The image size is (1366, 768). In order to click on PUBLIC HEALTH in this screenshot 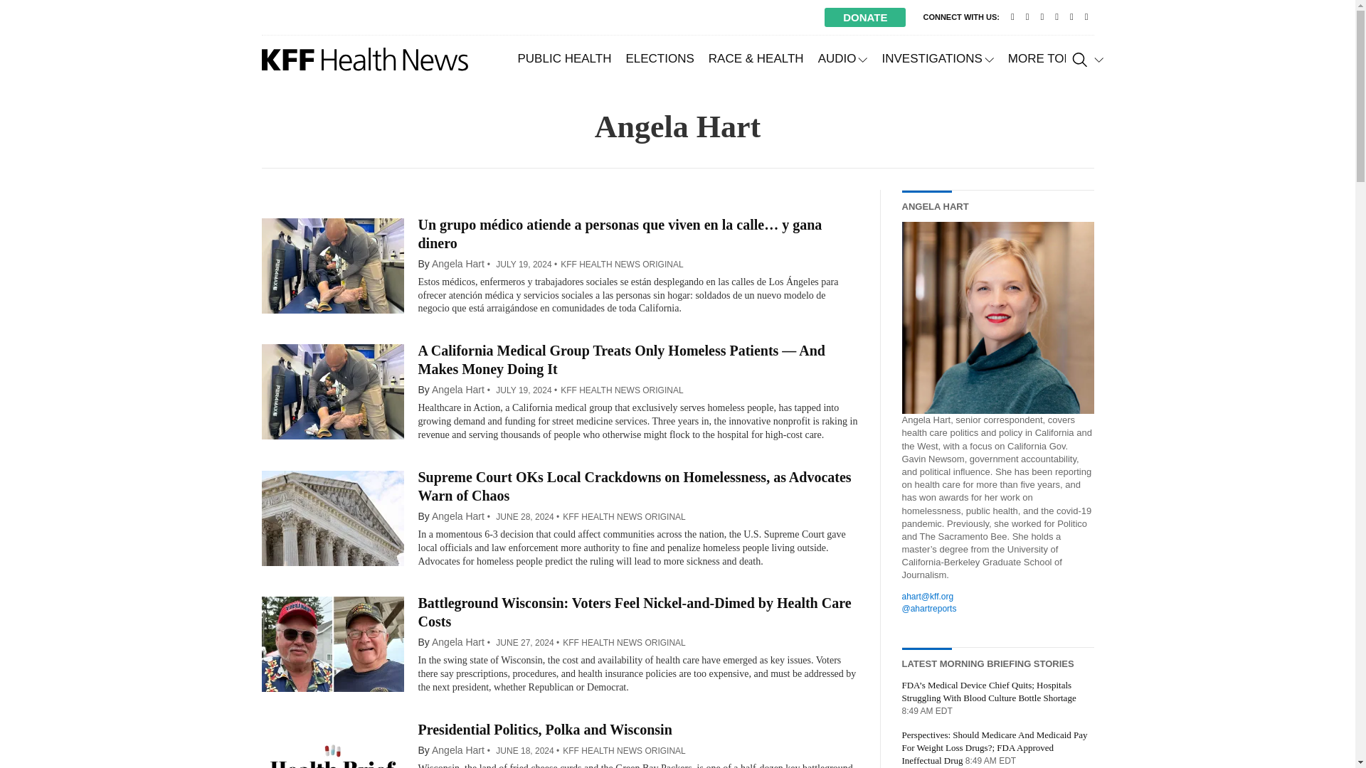, I will do `click(565, 58)`.